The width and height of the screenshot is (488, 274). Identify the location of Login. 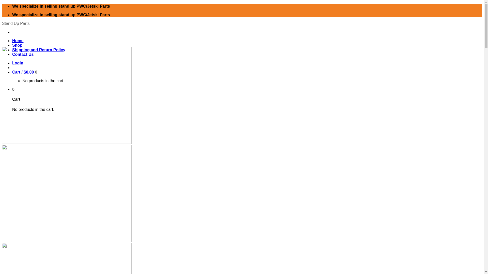
(18, 63).